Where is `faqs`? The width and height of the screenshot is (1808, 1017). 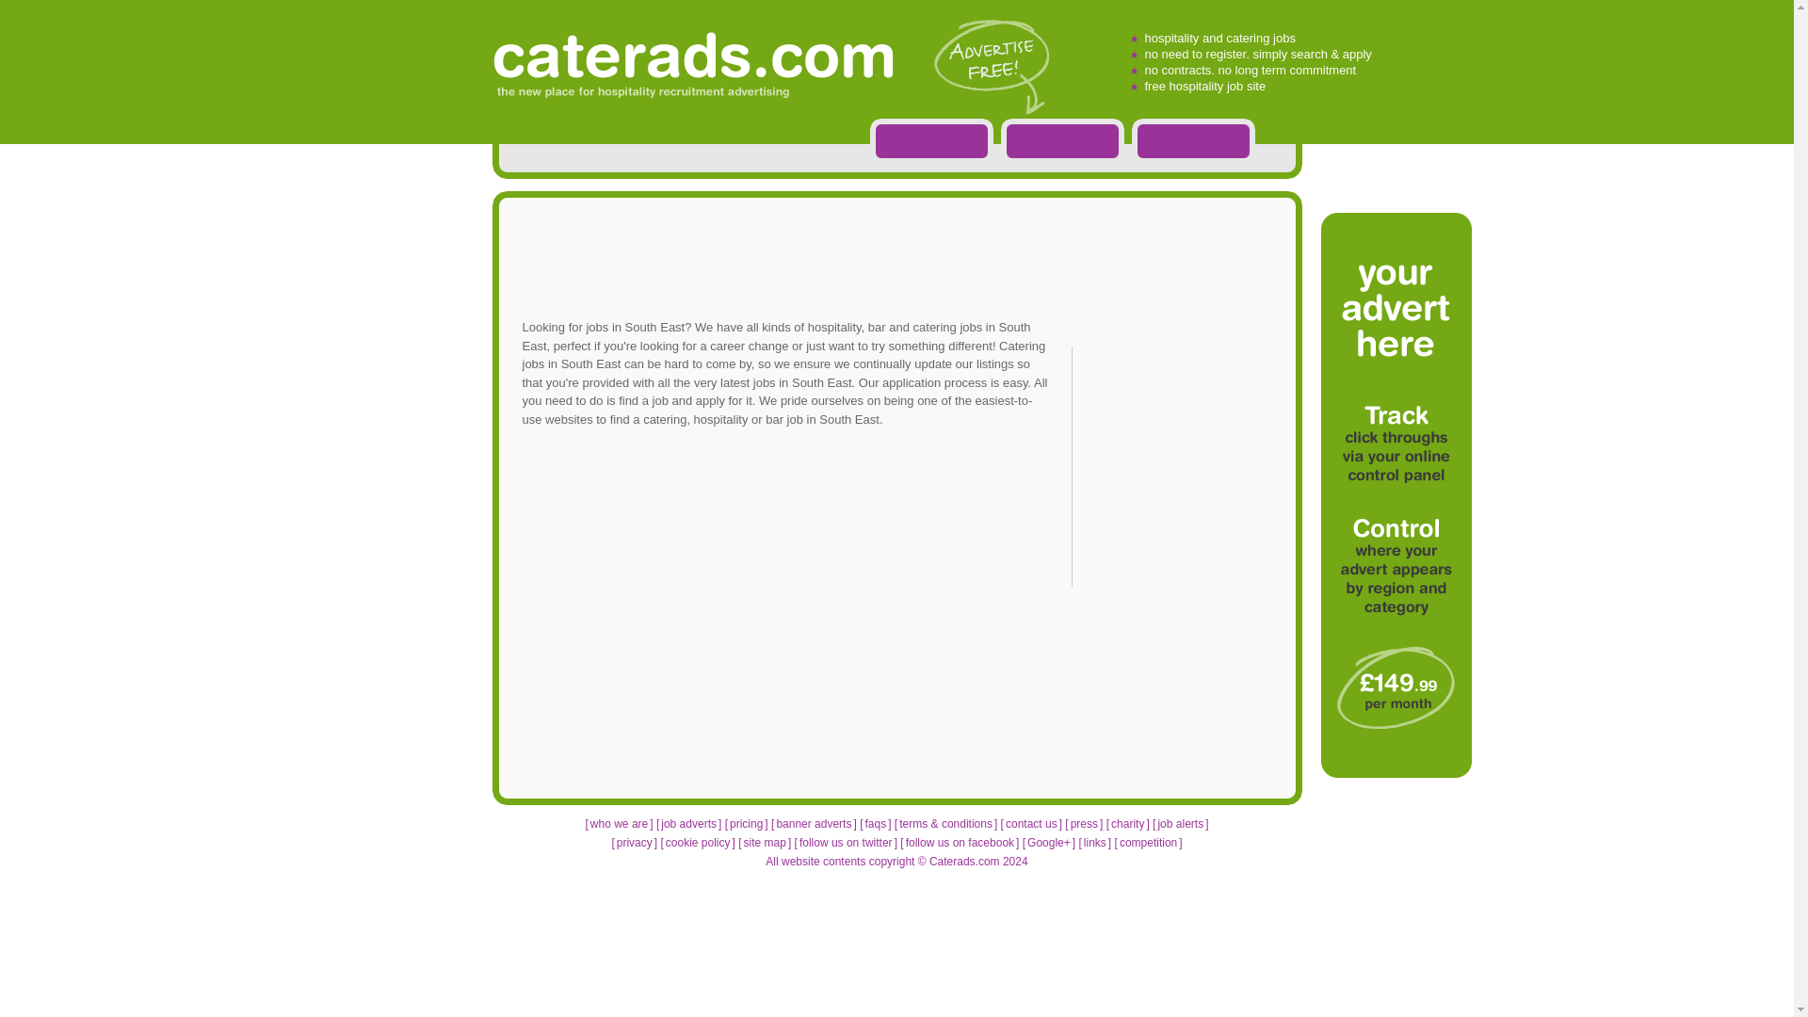 faqs is located at coordinates (874, 824).